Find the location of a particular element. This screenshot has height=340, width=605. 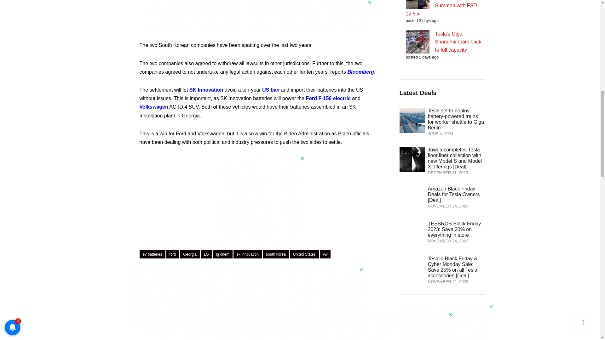

Volkswagen is located at coordinates (153, 106).